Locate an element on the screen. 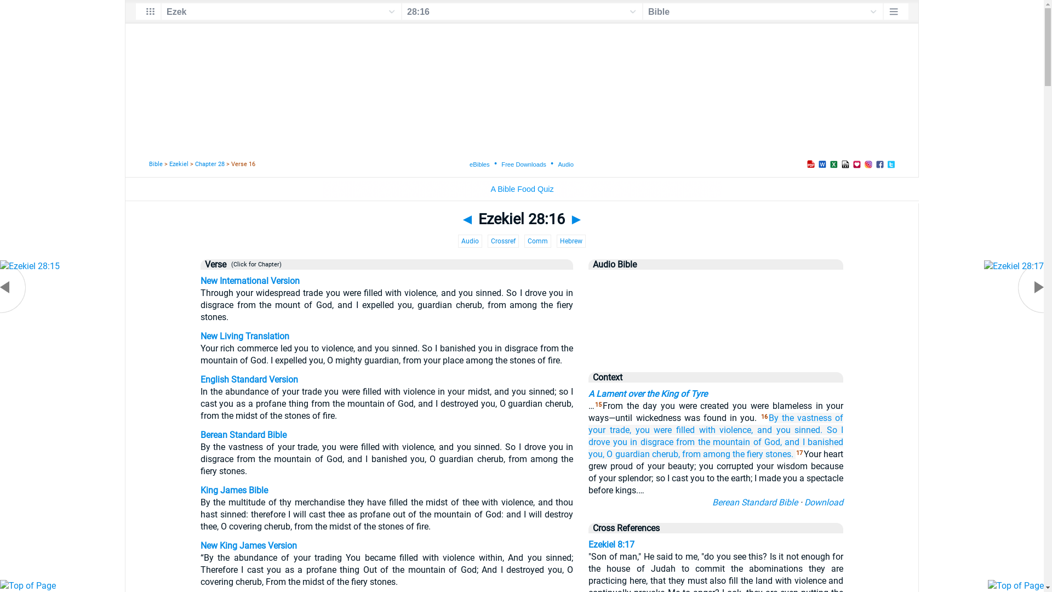 The width and height of the screenshot is (1052, 592). YouTube video player is located at coordinates (716, 316).